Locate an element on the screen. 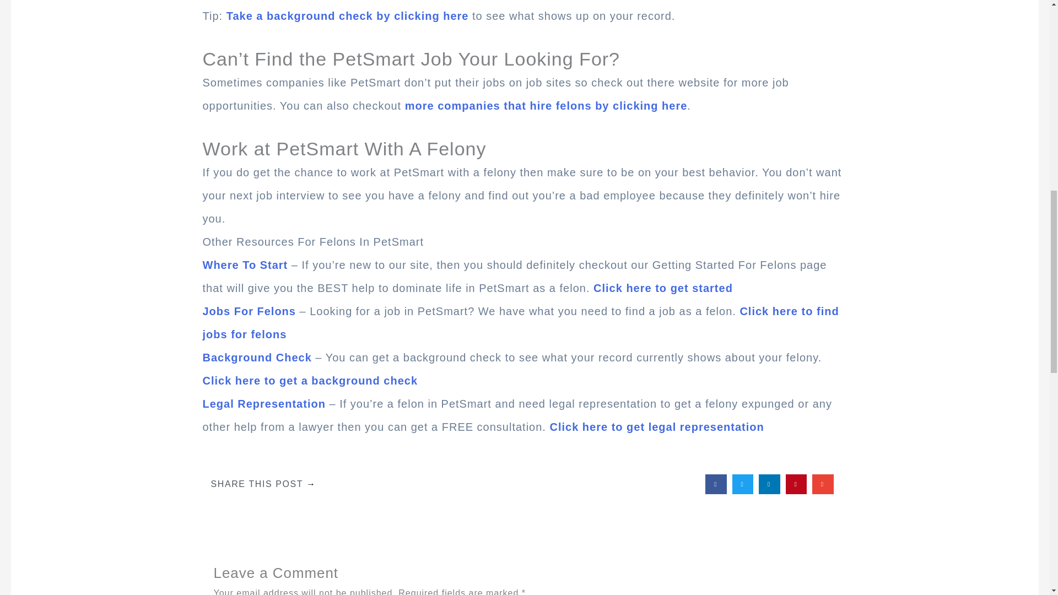  Where To Start is located at coordinates (245, 264).